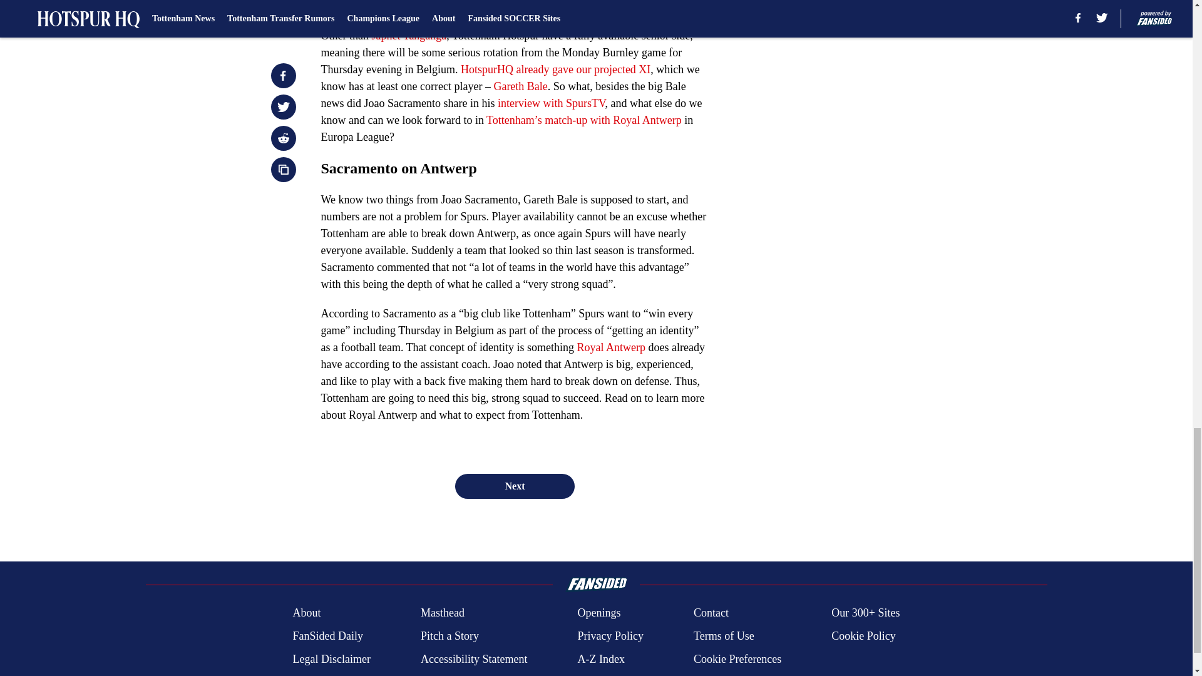 The height and width of the screenshot is (676, 1202). What do you see at coordinates (610, 636) in the screenshot?
I see `Privacy Policy` at bounding box center [610, 636].